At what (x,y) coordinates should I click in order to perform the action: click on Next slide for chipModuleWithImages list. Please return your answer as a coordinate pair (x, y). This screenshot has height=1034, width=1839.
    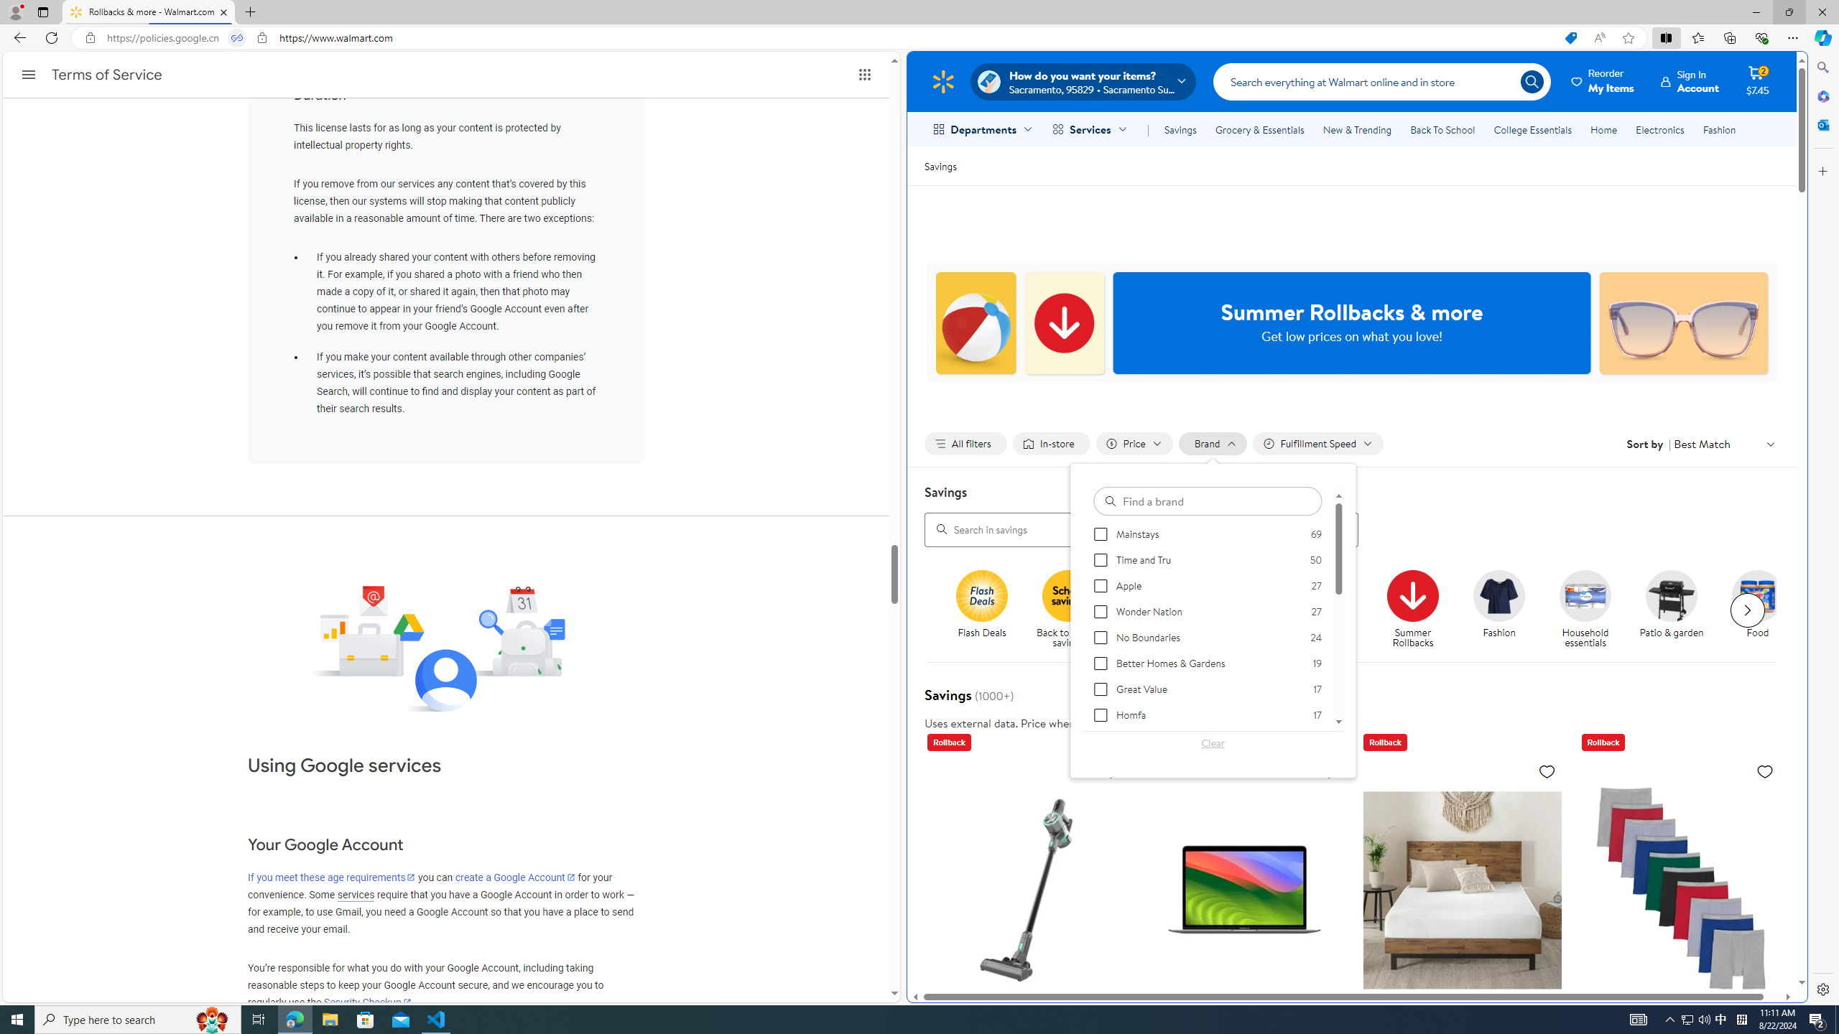
    Looking at the image, I should click on (1747, 610).